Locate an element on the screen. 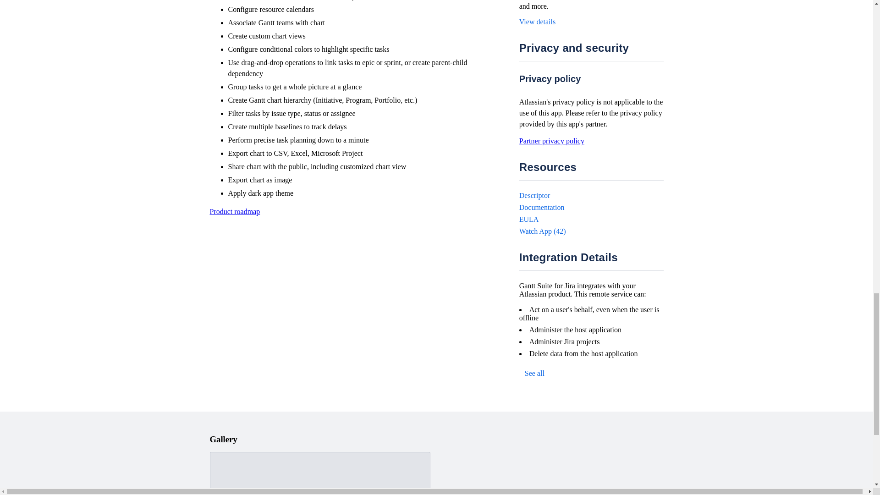  View details is located at coordinates (537, 22).